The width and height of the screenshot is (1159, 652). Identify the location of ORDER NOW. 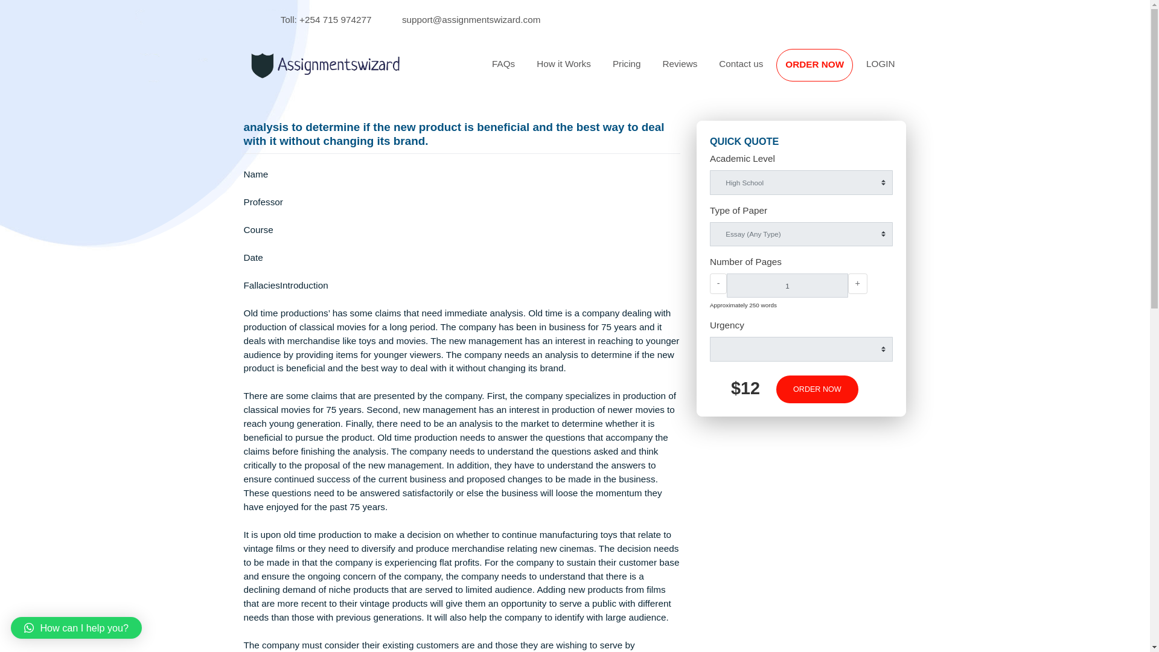
(905, 72).